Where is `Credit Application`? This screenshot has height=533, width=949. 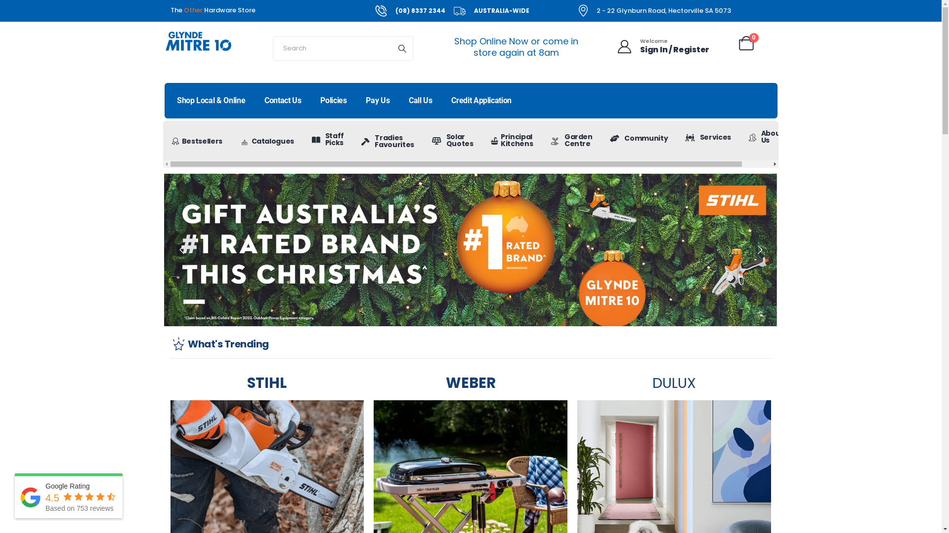
Credit Application is located at coordinates (481, 101).